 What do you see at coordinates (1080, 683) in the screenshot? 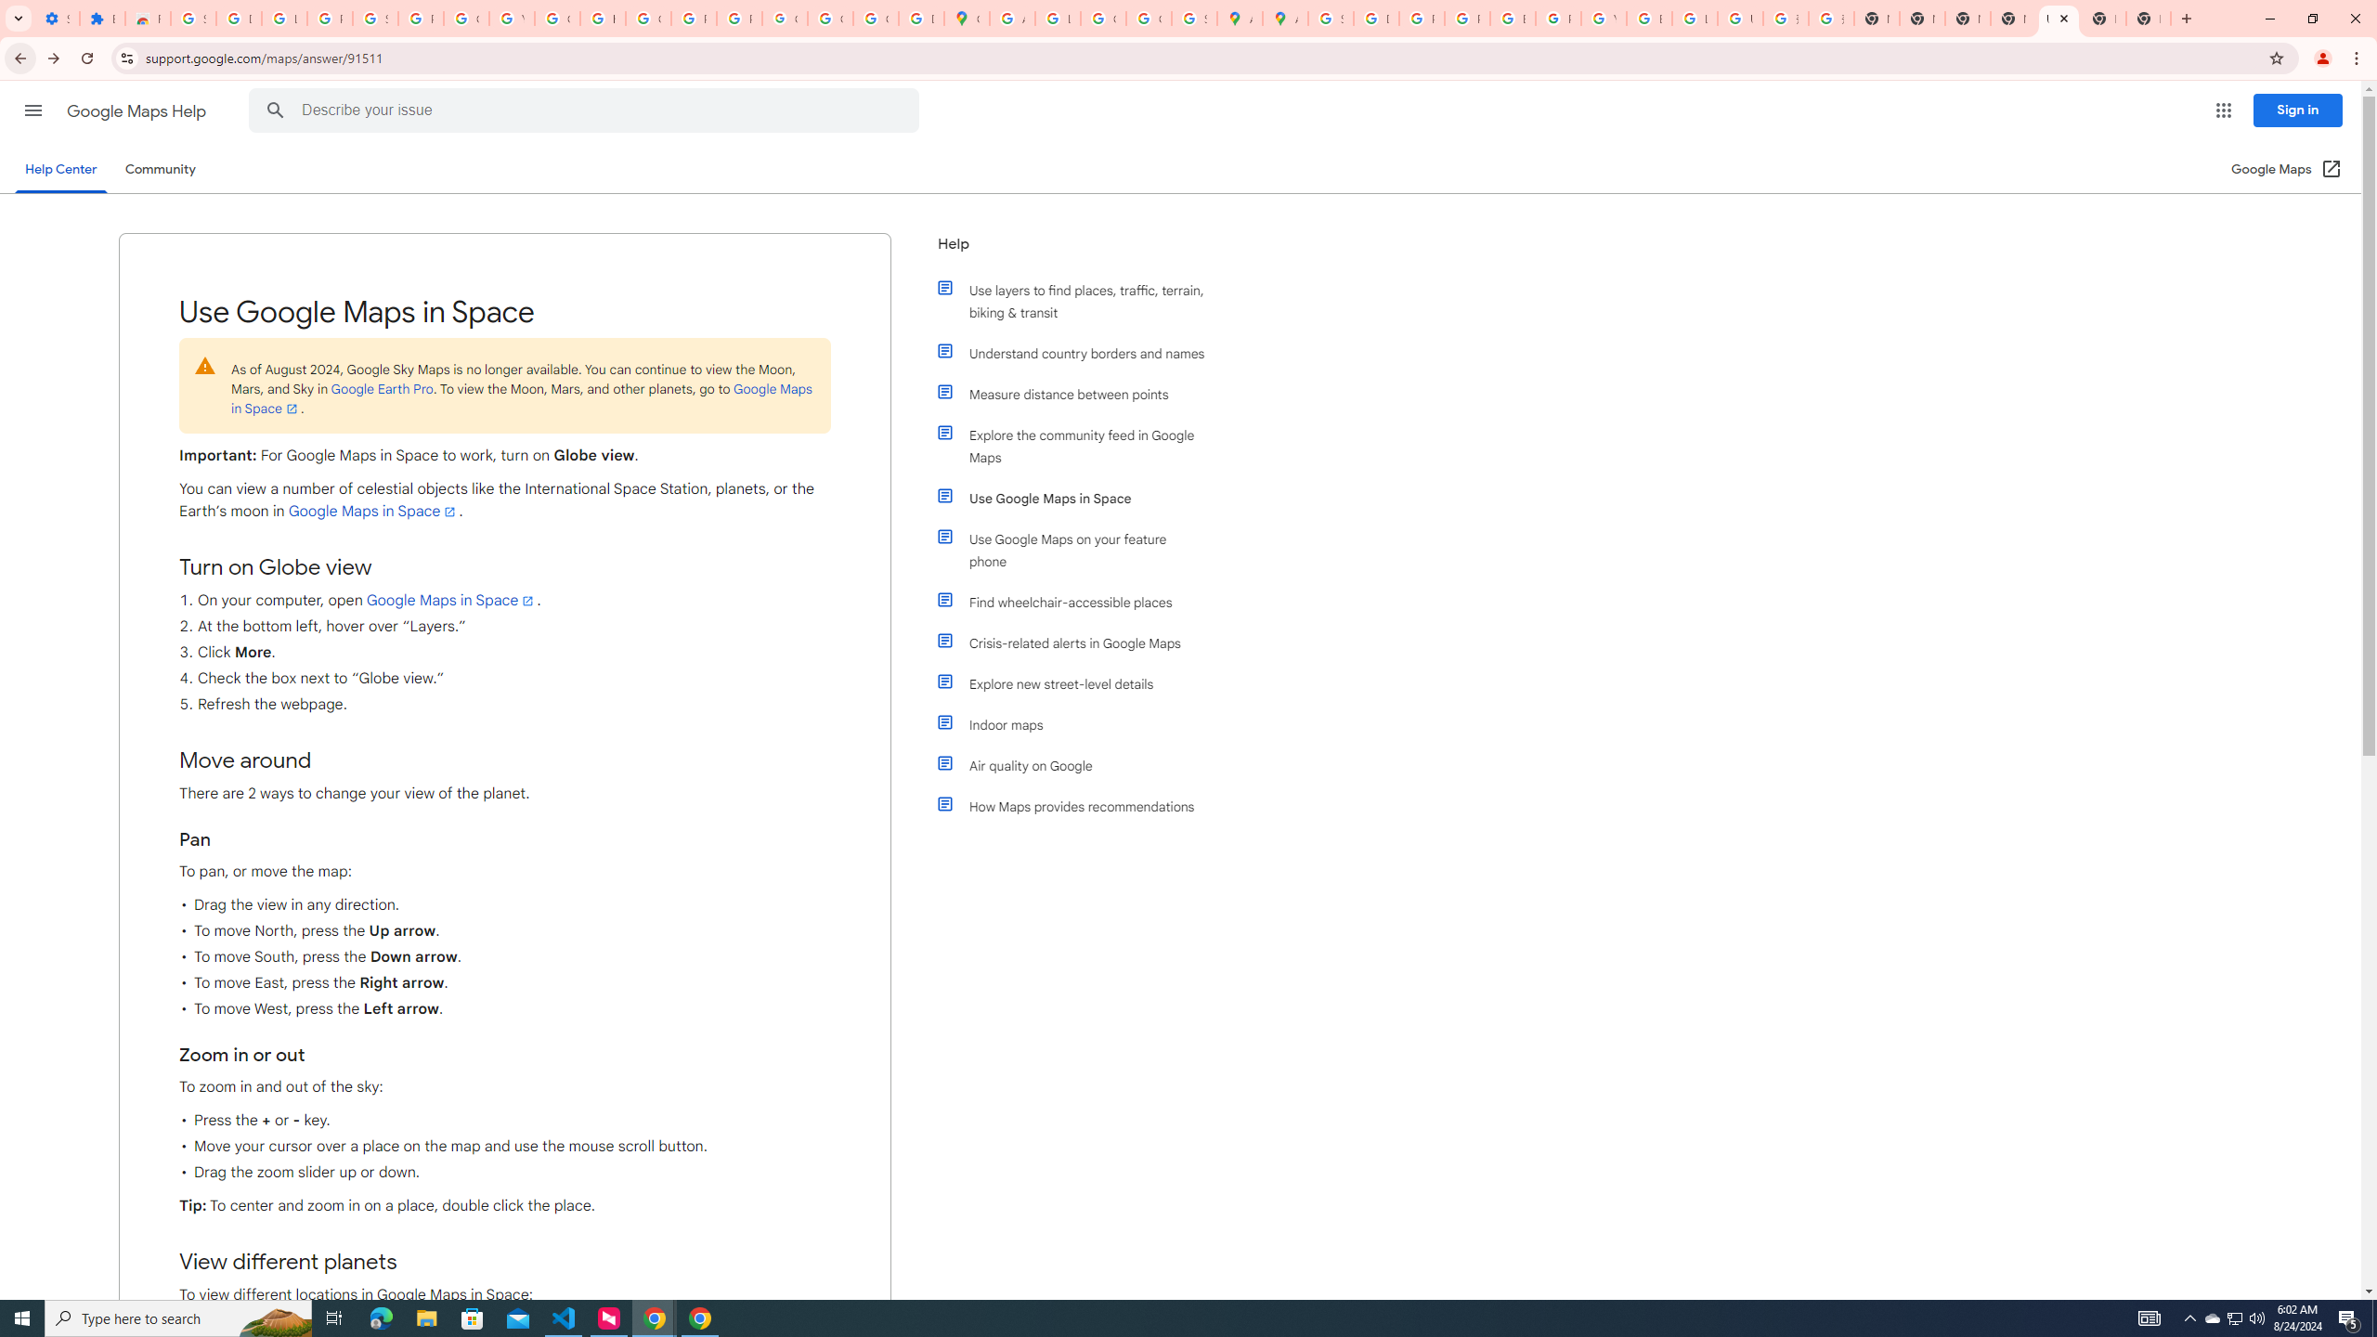
I see `Explore new street-level details` at bounding box center [1080, 683].